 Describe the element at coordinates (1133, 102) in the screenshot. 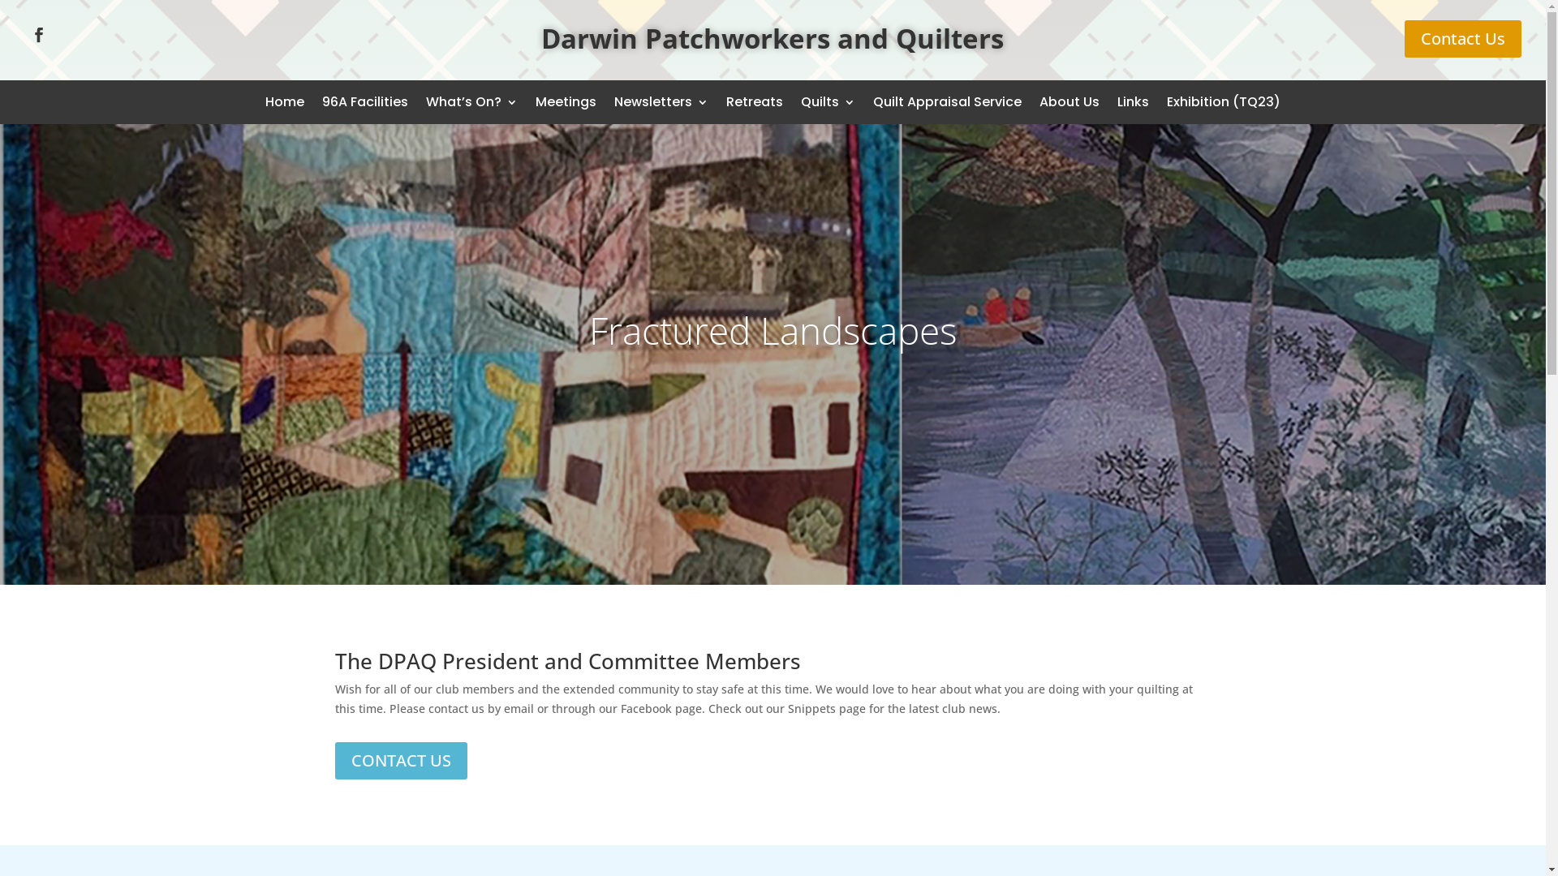

I see `Links` at that location.